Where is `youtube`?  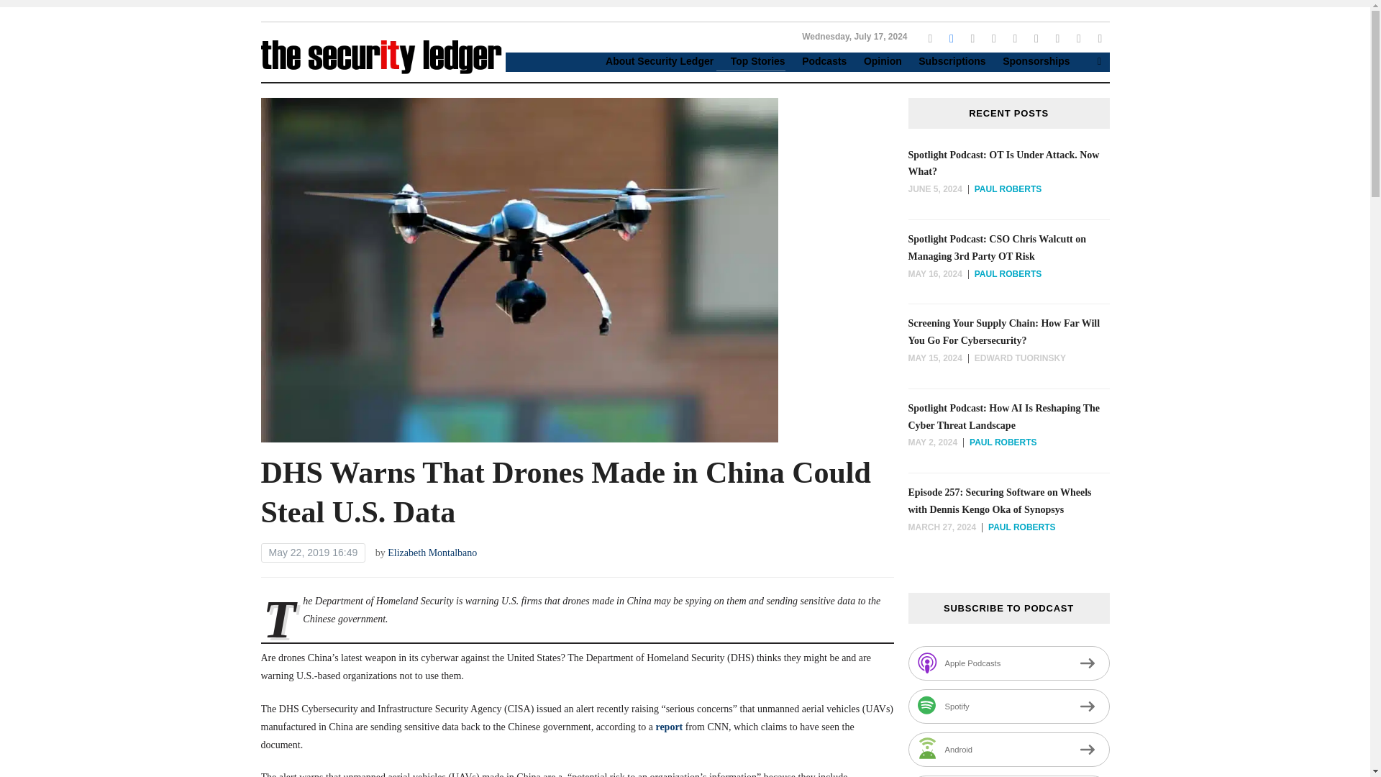
youtube is located at coordinates (1014, 37).